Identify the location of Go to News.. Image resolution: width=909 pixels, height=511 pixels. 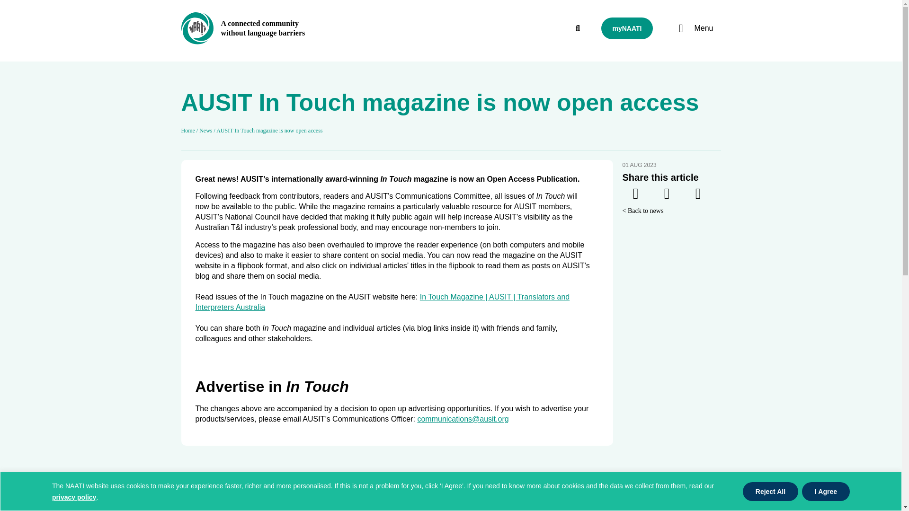
(205, 130).